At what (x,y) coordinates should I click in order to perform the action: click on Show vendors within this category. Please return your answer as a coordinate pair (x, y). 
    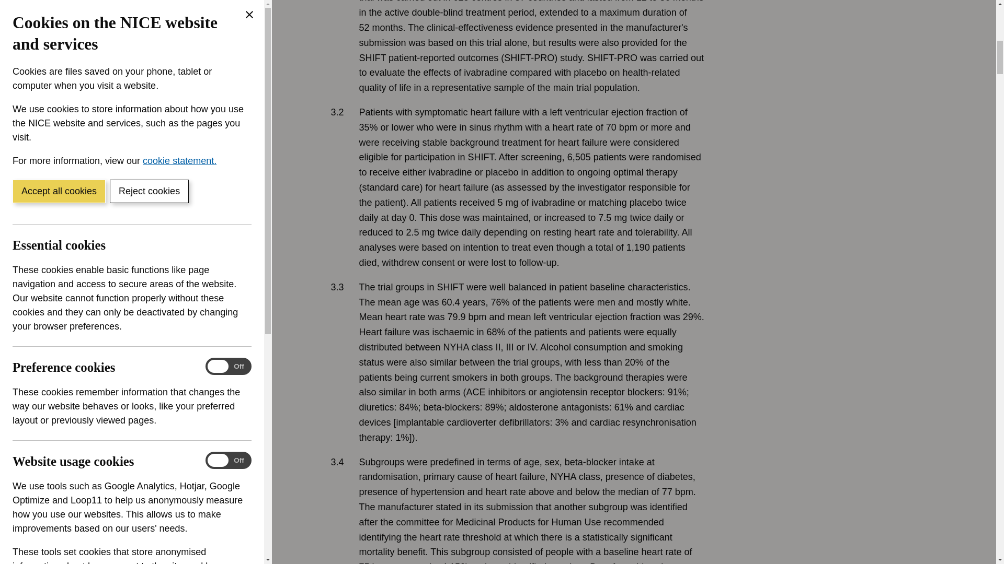
    Looking at the image, I should click on (90, 294).